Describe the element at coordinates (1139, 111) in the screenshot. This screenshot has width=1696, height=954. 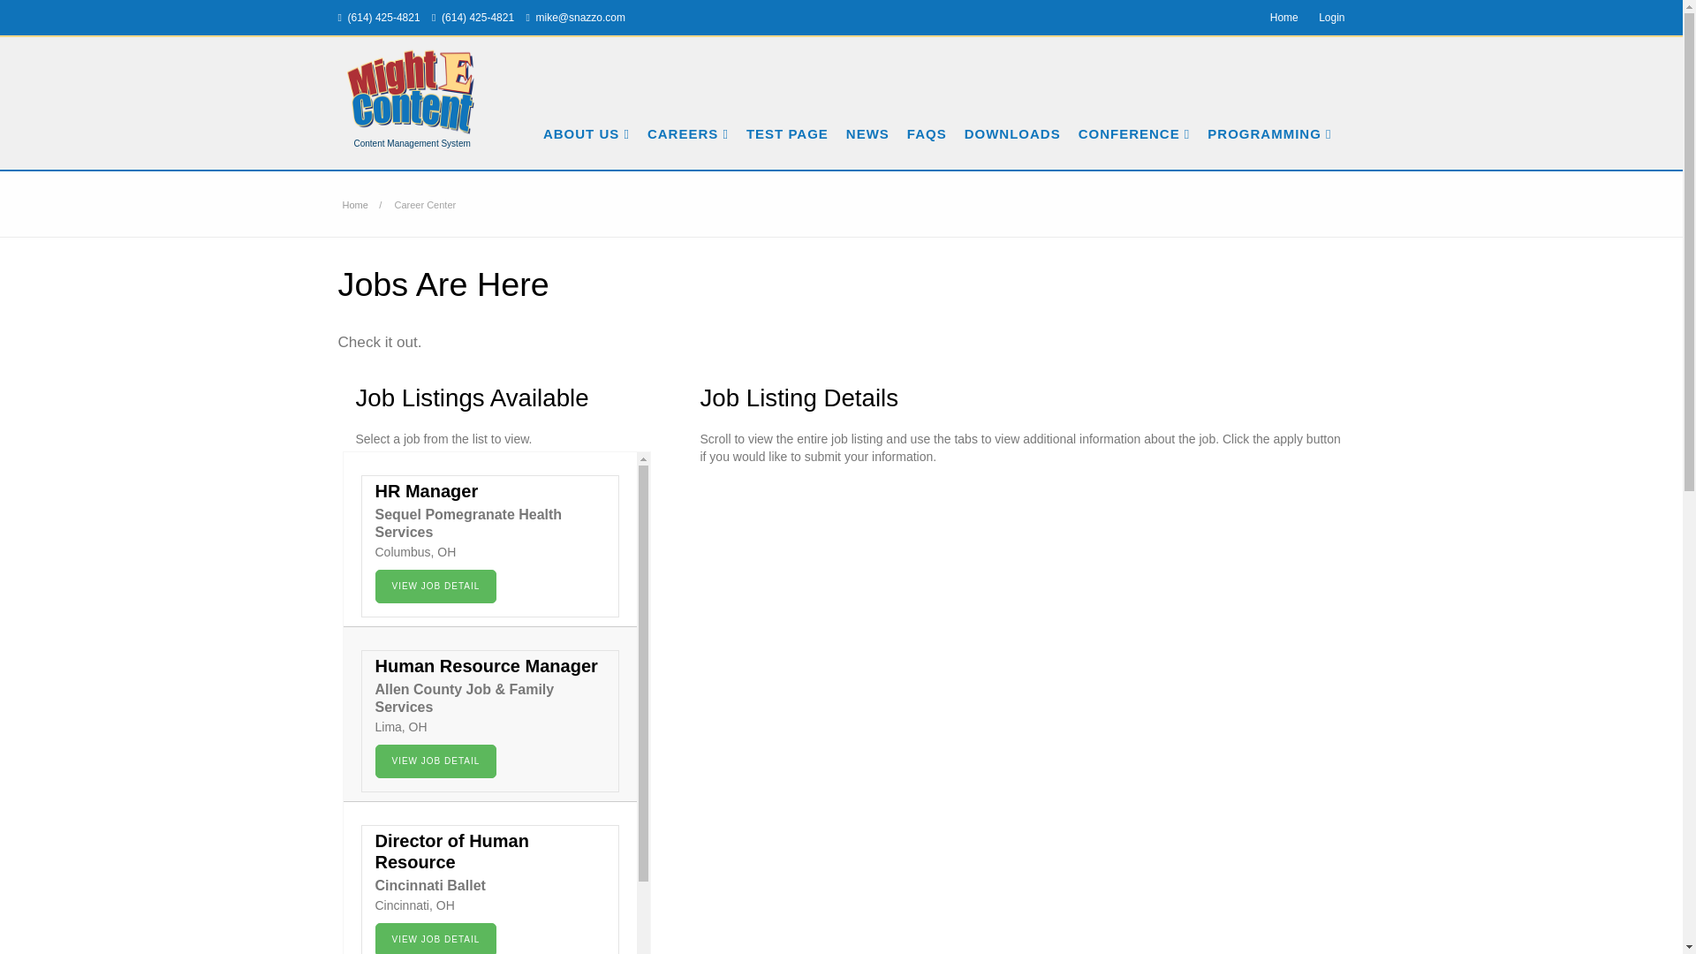
I see `CONFERENCE` at that location.